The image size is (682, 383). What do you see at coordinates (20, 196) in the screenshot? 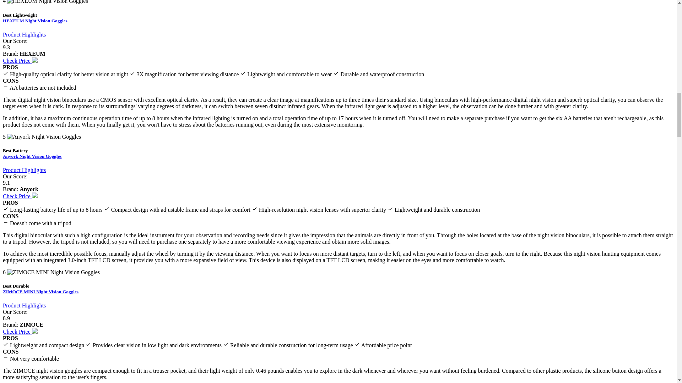
I see `Check Price` at bounding box center [20, 196].